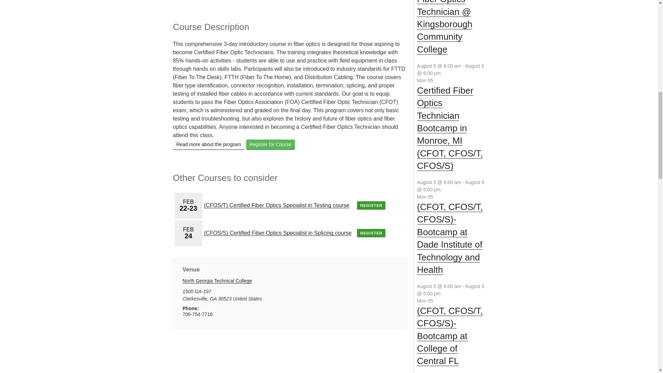 Image resolution: width=663 pixels, height=373 pixels. I want to click on REGISTER, so click(371, 233).